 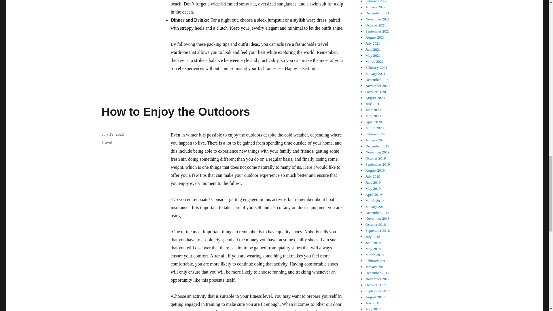 What do you see at coordinates (175, 112) in the screenshot?
I see `How to Enjoy the Outdoors` at bounding box center [175, 112].